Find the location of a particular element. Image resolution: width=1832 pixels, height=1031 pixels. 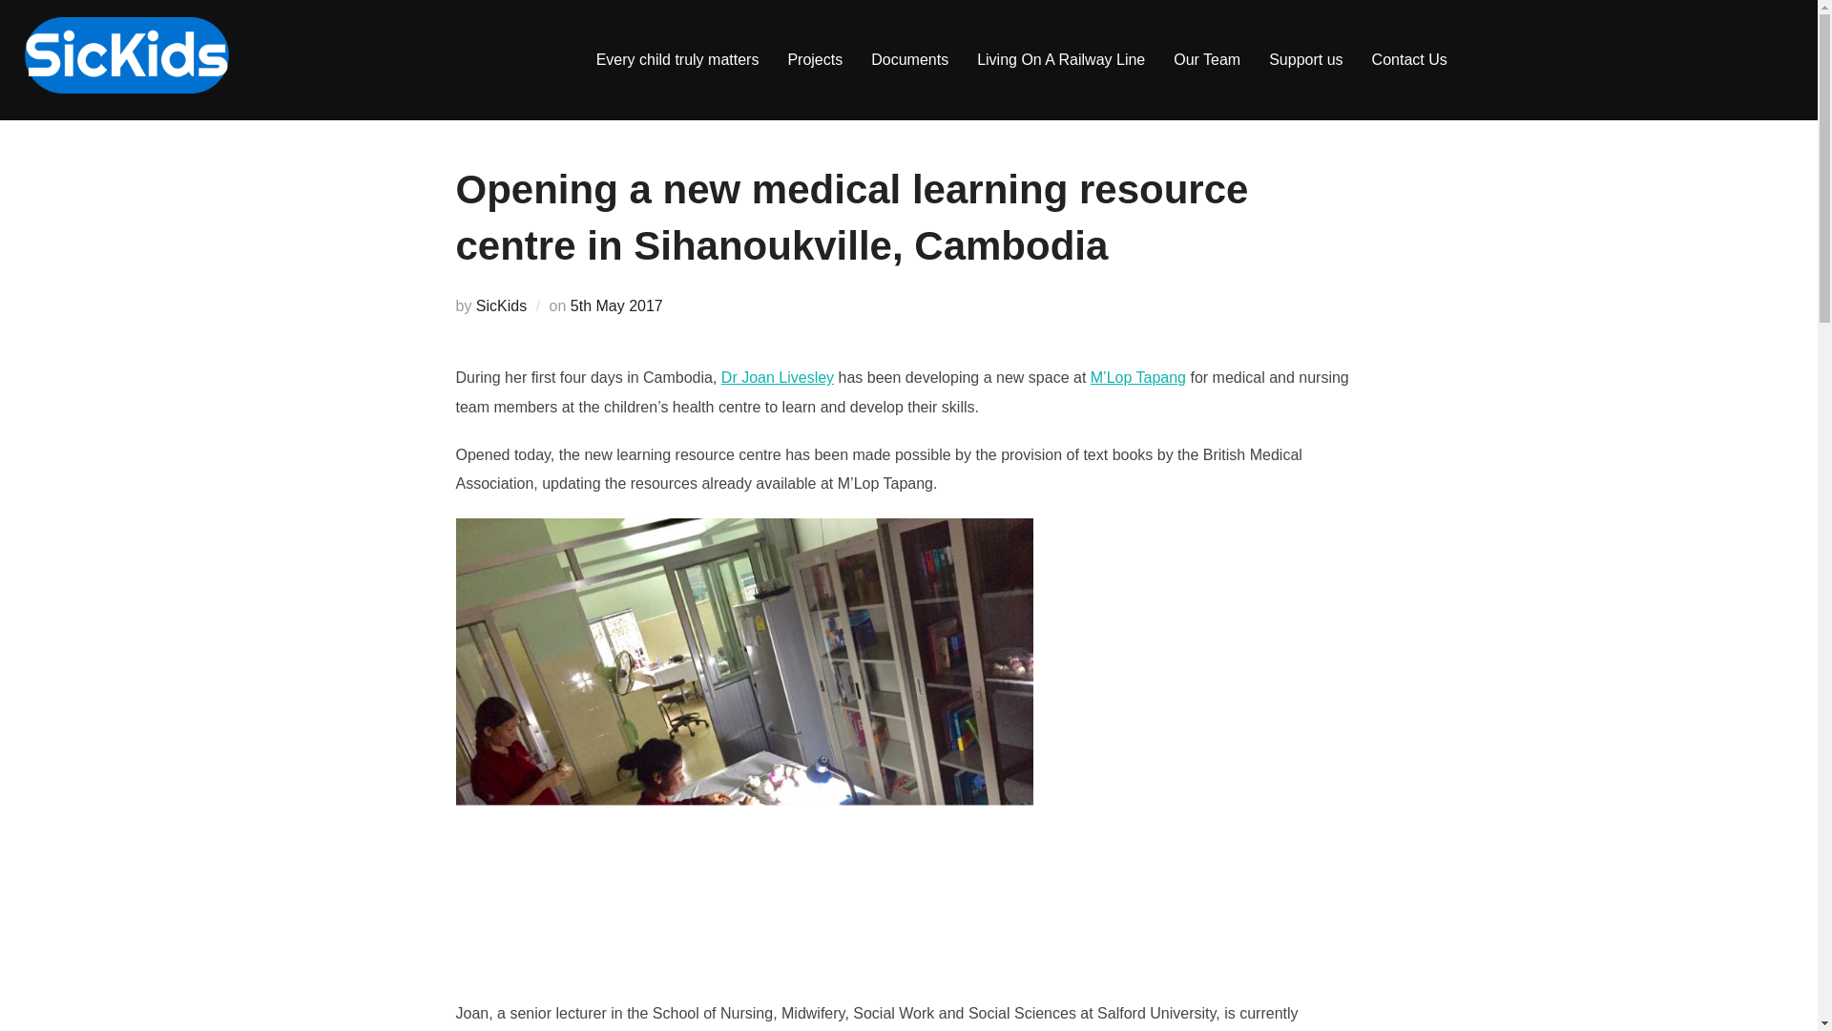

Projects is located at coordinates (815, 60).